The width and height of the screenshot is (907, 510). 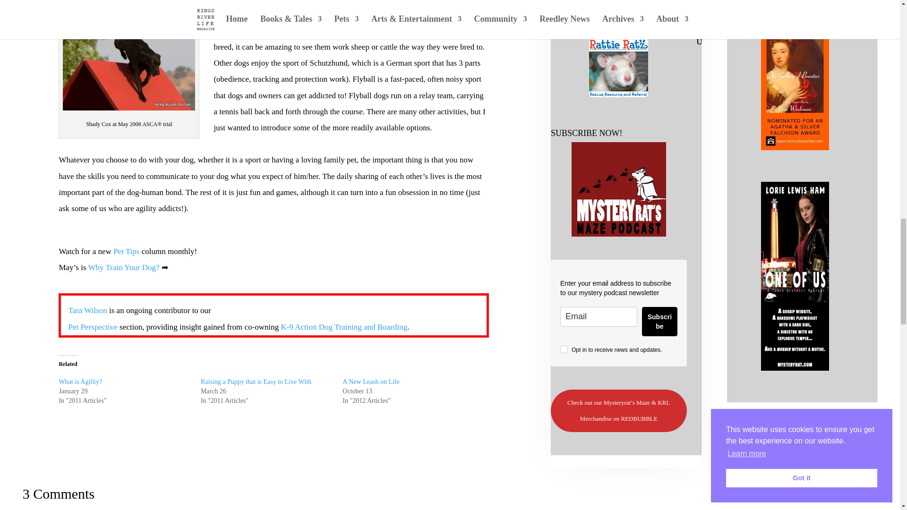 I want to click on Raising a Puppy that is Easy to Live With, so click(x=256, y=382).